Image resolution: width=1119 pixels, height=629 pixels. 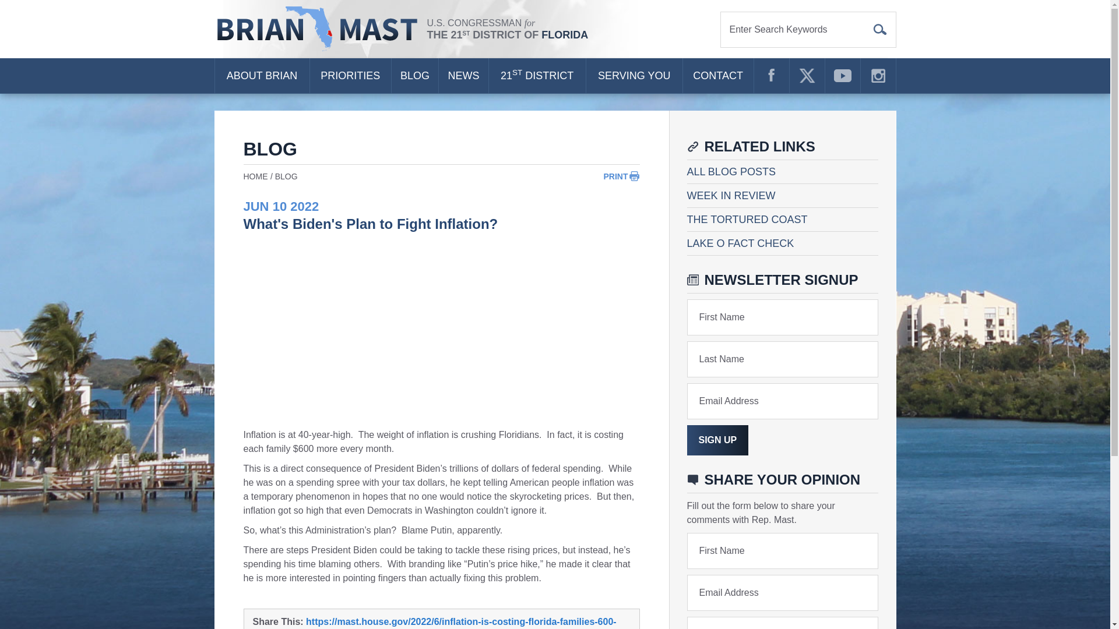 What do you see at coordinates (634, 76) in the screenshot?
I see `SERVING YOU` at bounding box center [634, 76].